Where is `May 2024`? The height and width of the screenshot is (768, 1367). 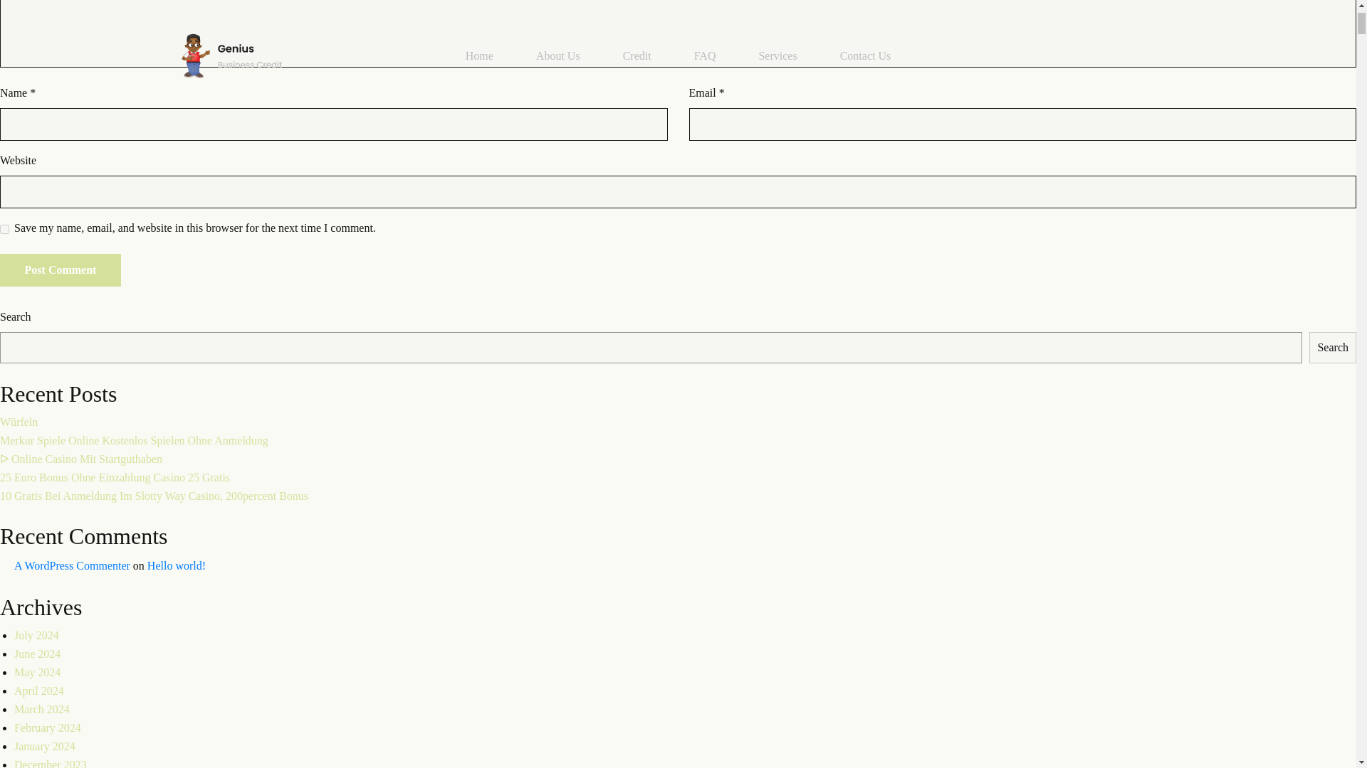 May 2024 is located at coordinates (37, 672).